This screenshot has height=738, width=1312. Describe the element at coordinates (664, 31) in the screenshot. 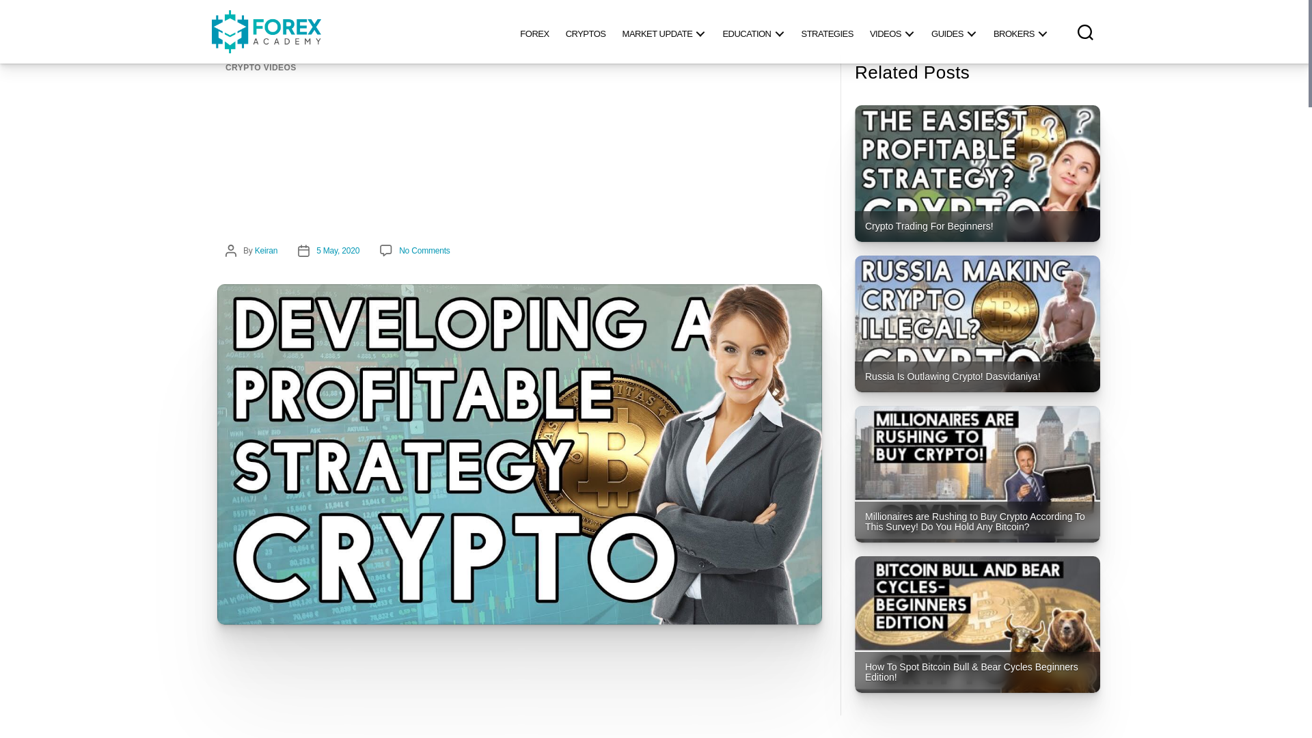

I see `MARKET UPDATE` at that location.